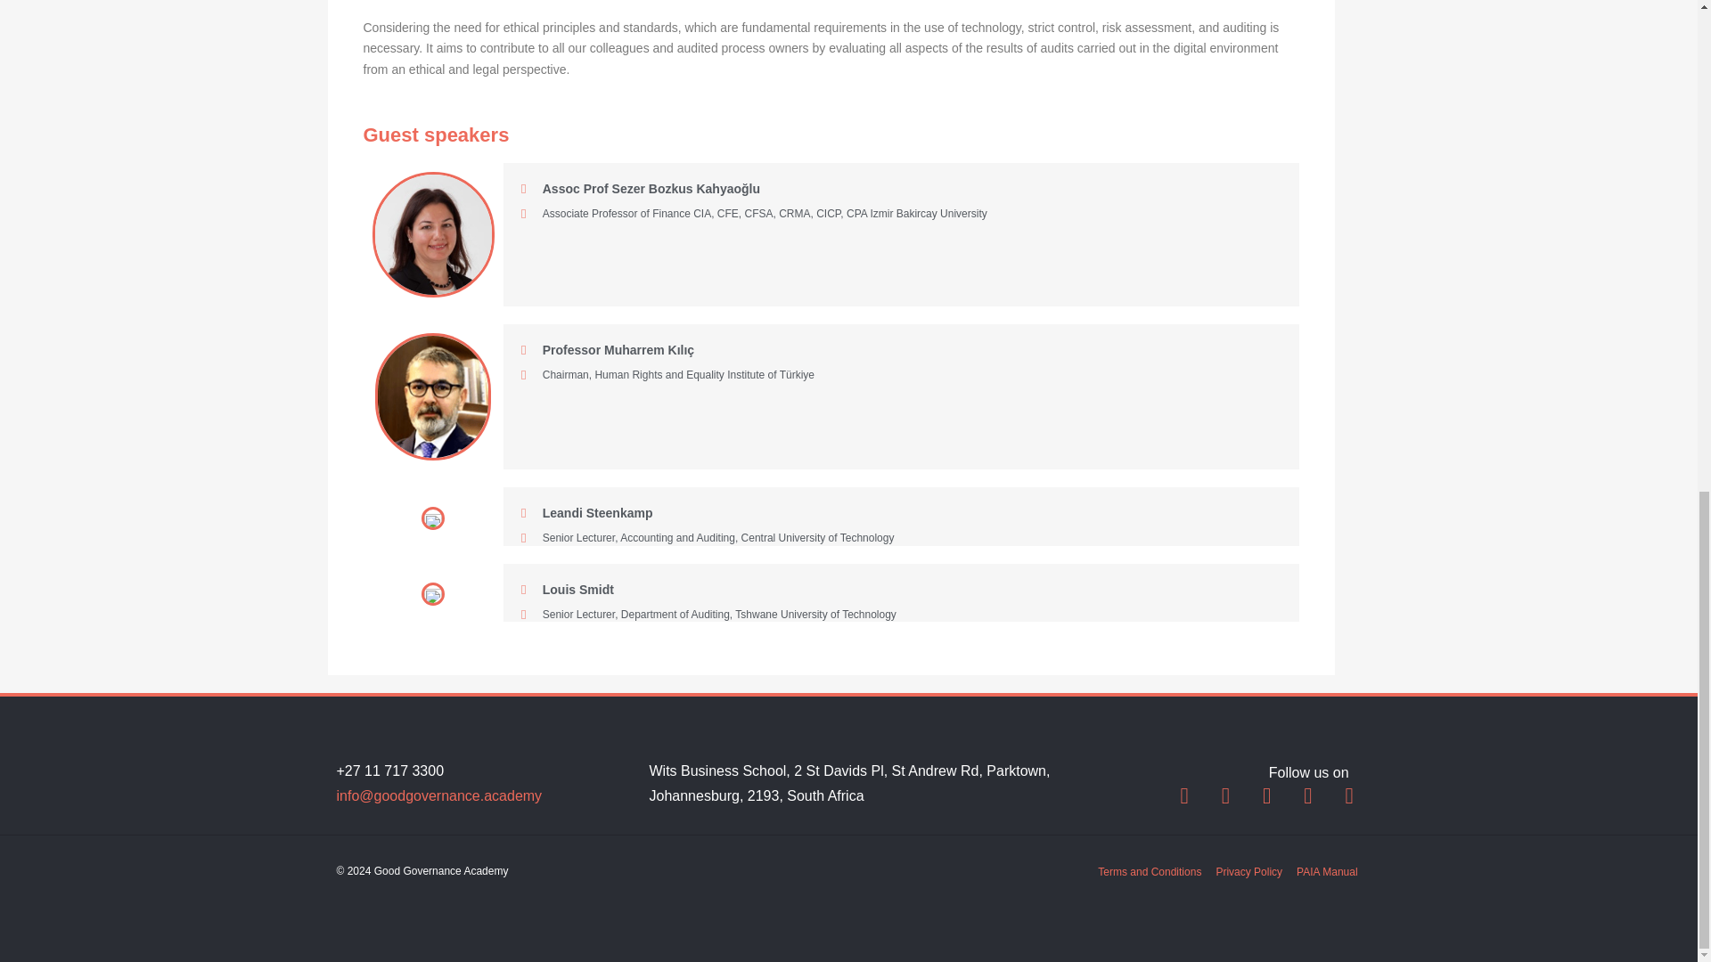 This screenshot has width=1711, height=962. What do you see at coordinates (1248, 871) in the screenshot?
I see `Privacy Policy` at bounding box center [1248, 871].